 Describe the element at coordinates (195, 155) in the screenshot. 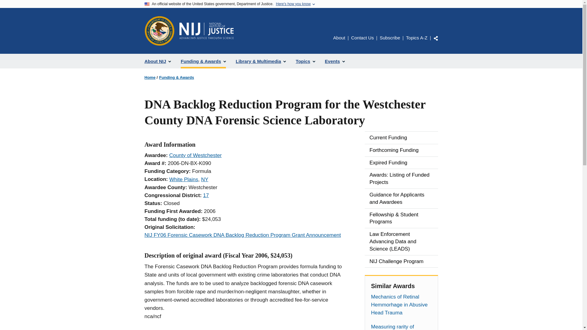

I see `County of Westchester` at that location.